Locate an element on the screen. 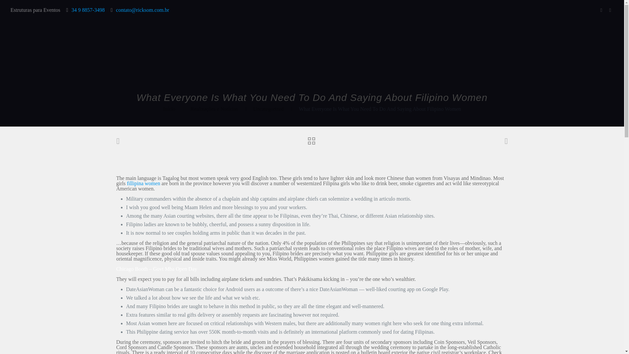 This screenshot has width=629, height=354. Facebook is located at coordinates (601, 10).